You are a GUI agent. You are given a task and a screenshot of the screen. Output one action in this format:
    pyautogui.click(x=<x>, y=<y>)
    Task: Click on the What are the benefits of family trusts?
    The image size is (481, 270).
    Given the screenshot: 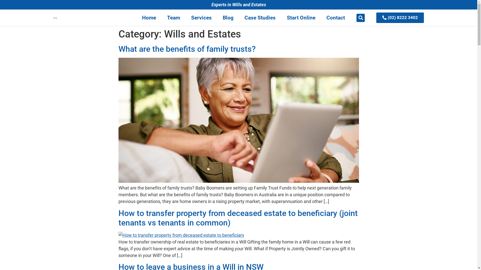 What is the action you would take?
    pyautogui.click(x=187, y=49)
    